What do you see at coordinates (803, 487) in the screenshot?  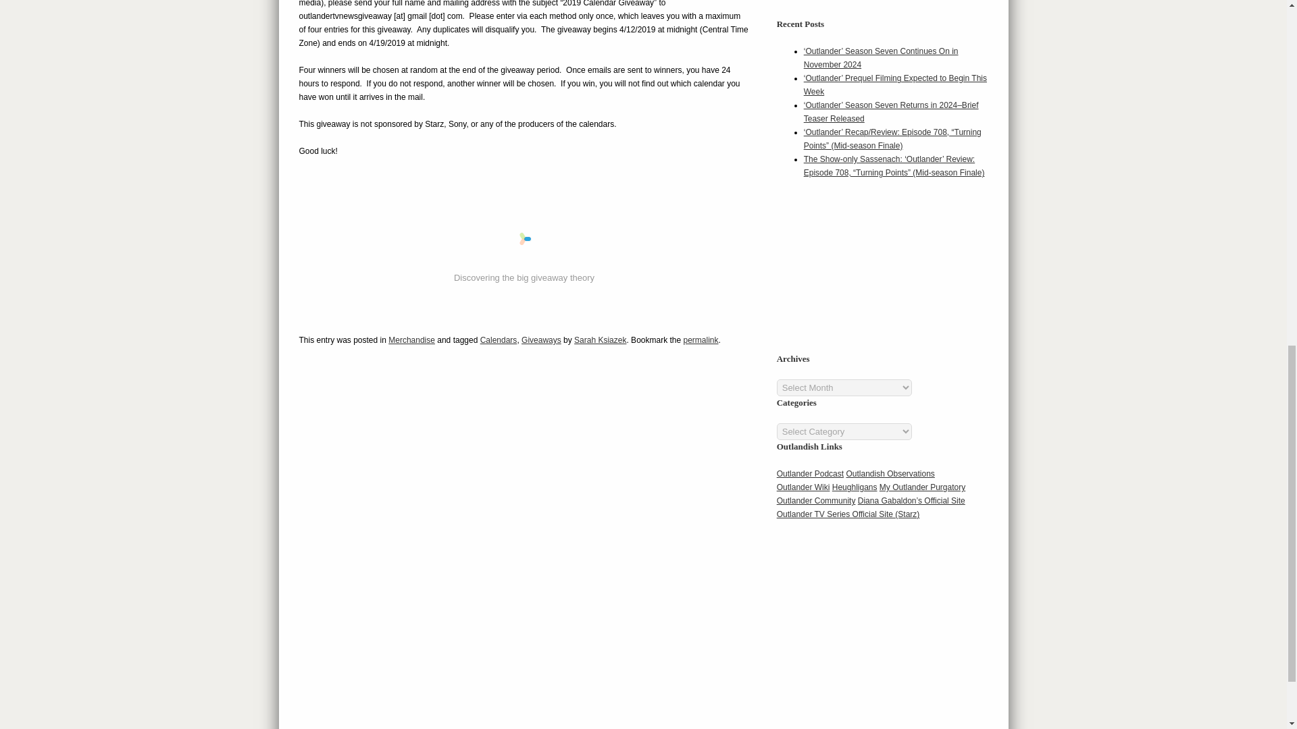 I see `Outlander Wiki` at bounding box center [803, 487].